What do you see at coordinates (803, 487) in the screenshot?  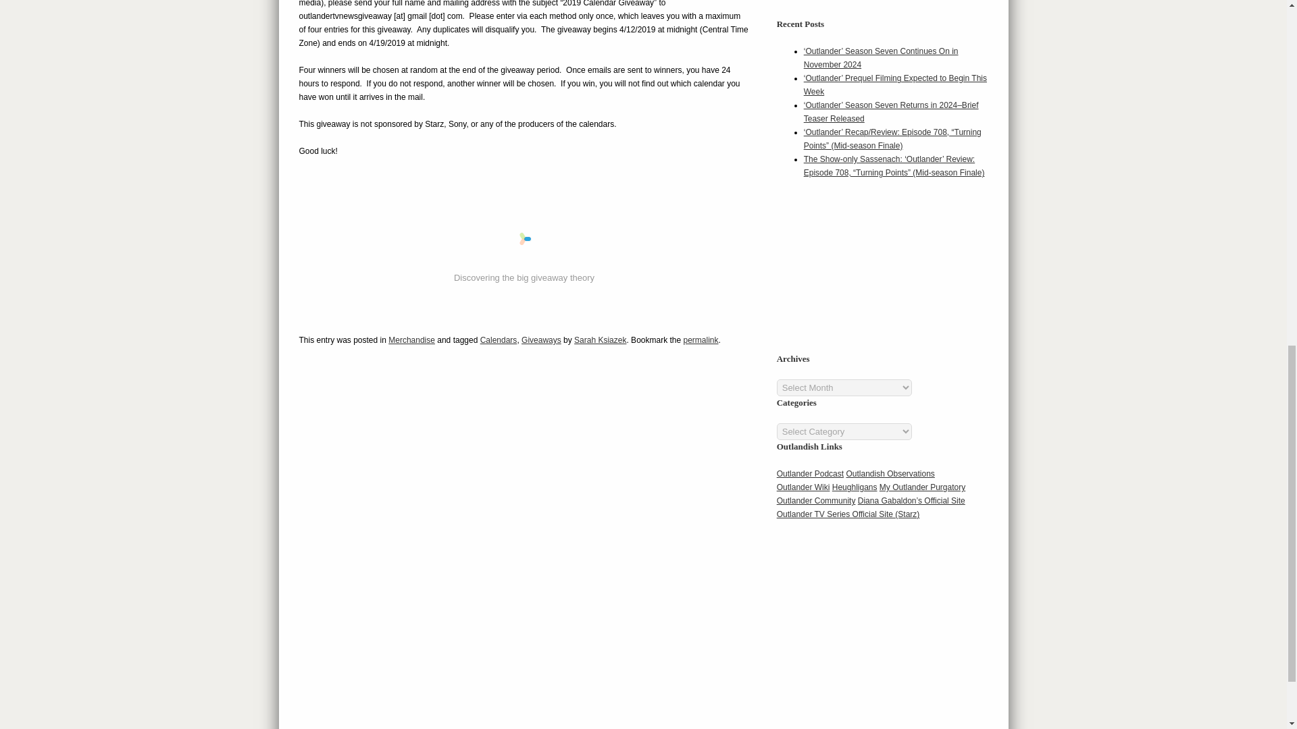 I see `Outlander Wiki` at bounding box center [803, 487].